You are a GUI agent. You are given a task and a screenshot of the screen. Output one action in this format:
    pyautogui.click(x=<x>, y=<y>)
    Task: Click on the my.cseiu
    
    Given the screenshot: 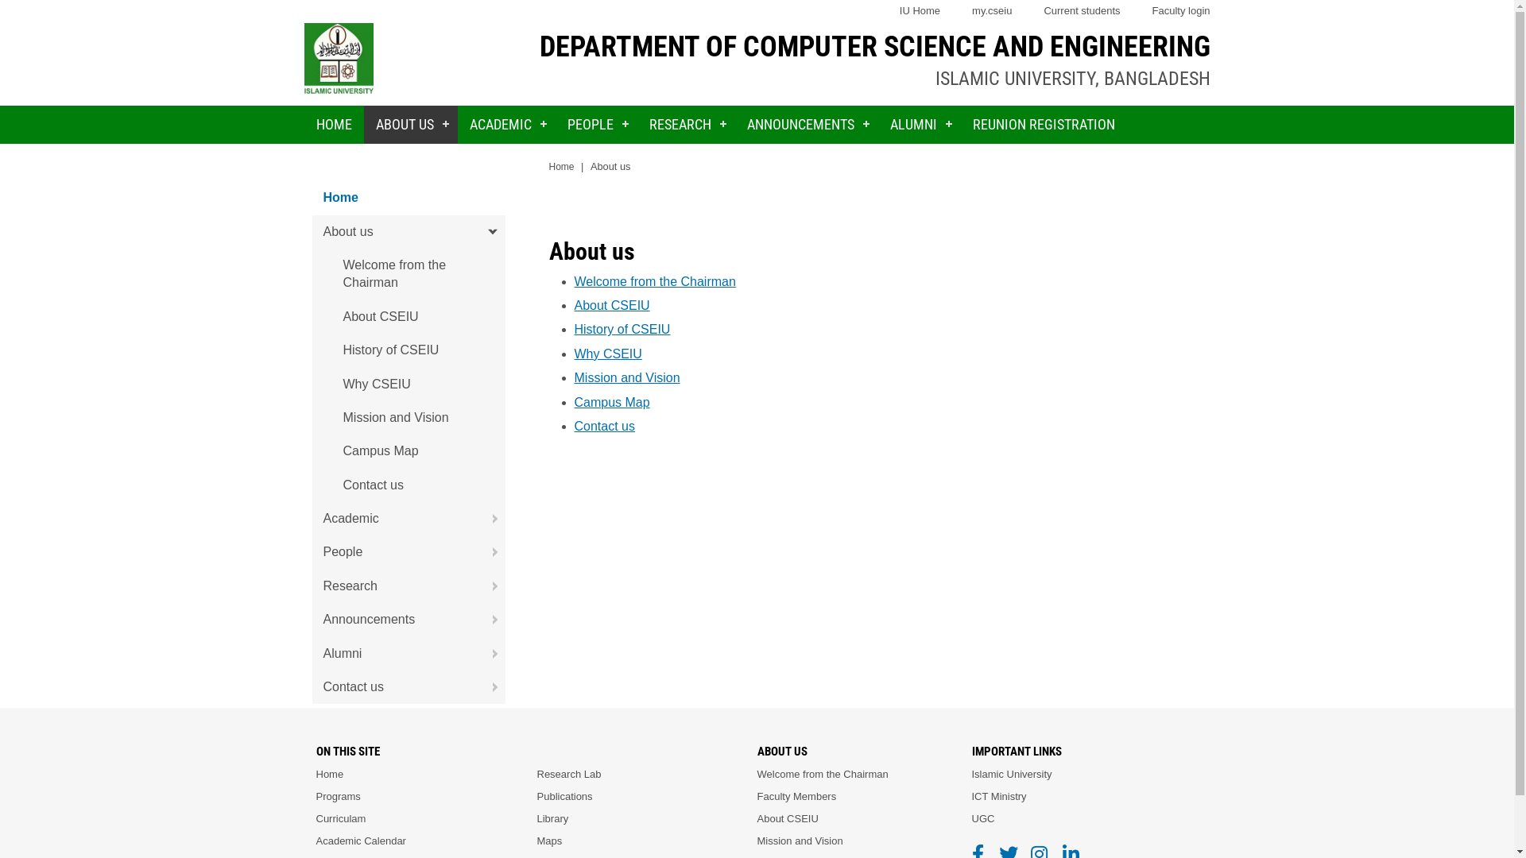 What is the action you would take?
    pyautogui.click(x=992, y=11)
    